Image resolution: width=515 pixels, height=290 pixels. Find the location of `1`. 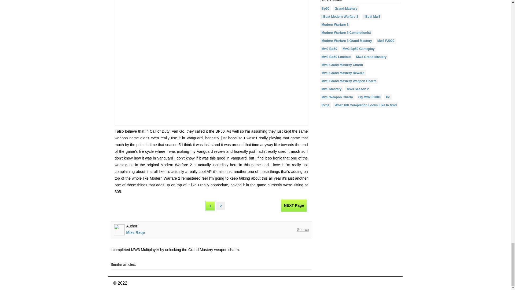

1 is located at coordinates (210, 206).